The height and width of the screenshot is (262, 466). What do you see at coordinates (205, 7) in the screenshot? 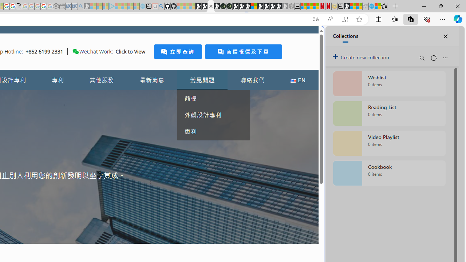
I see `Play Zoo Boom in your browser | Games from Microsoft Start` at bounding box center [205, 7].